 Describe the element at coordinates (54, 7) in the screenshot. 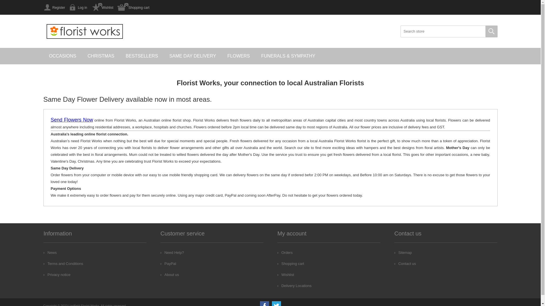

I see `Register` at that location.